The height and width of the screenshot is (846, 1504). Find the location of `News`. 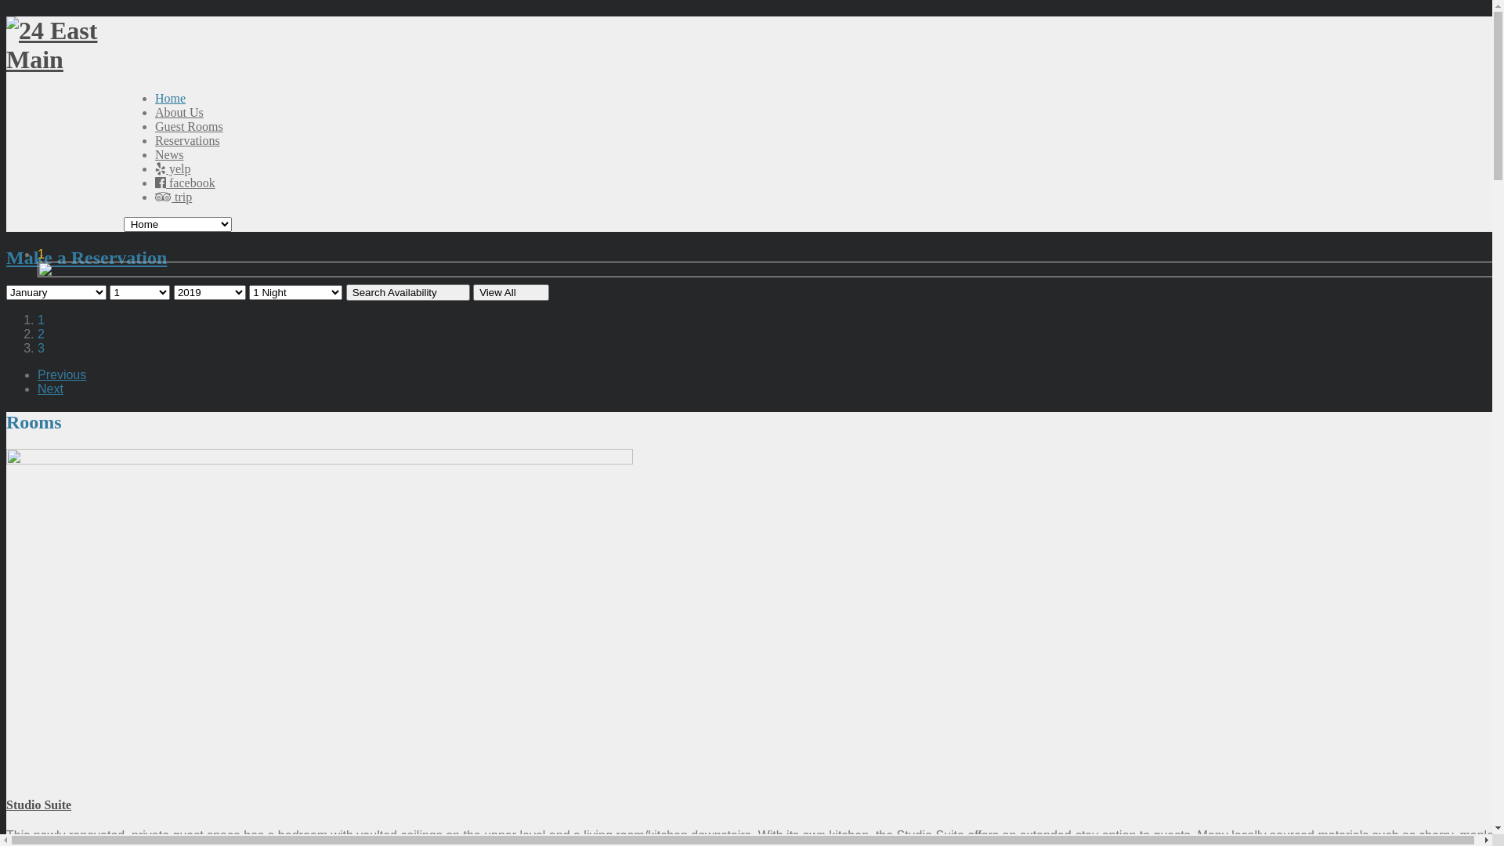

News is located at coordinates (169, 155).